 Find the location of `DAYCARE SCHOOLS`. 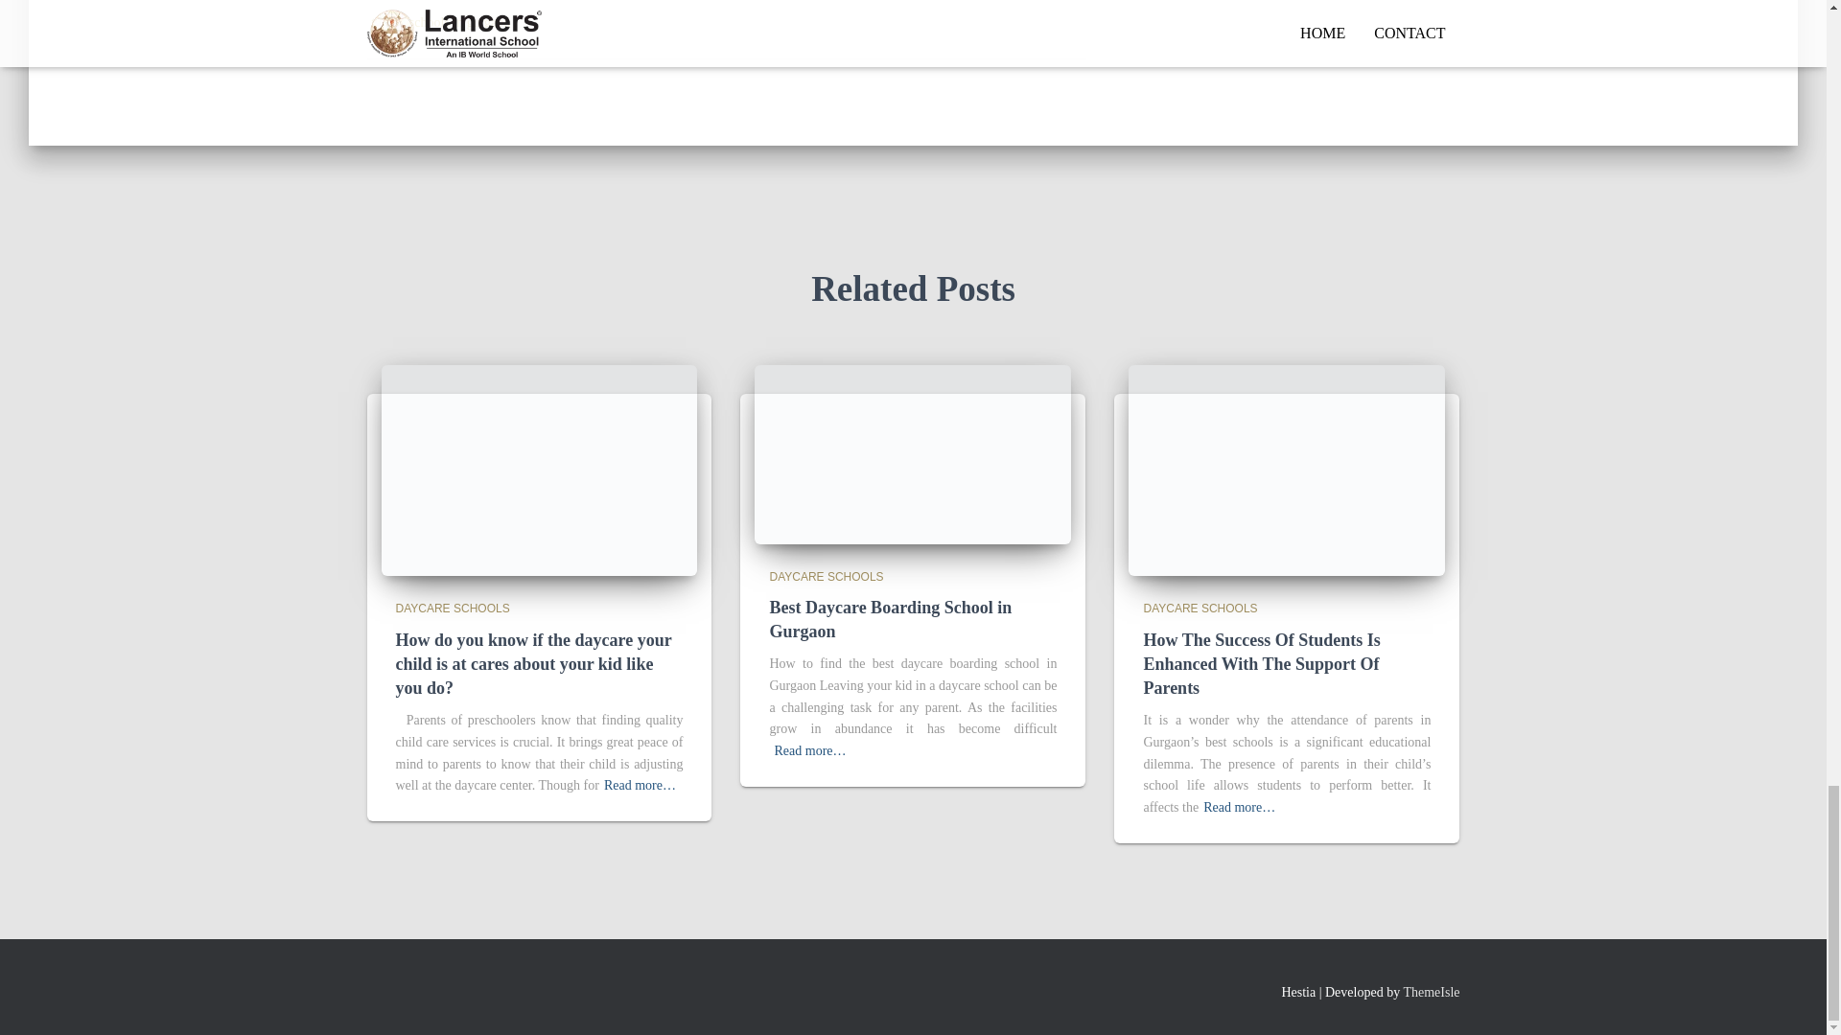

DAYCARE SCHOOLS is located at coordinates (1200, 608).